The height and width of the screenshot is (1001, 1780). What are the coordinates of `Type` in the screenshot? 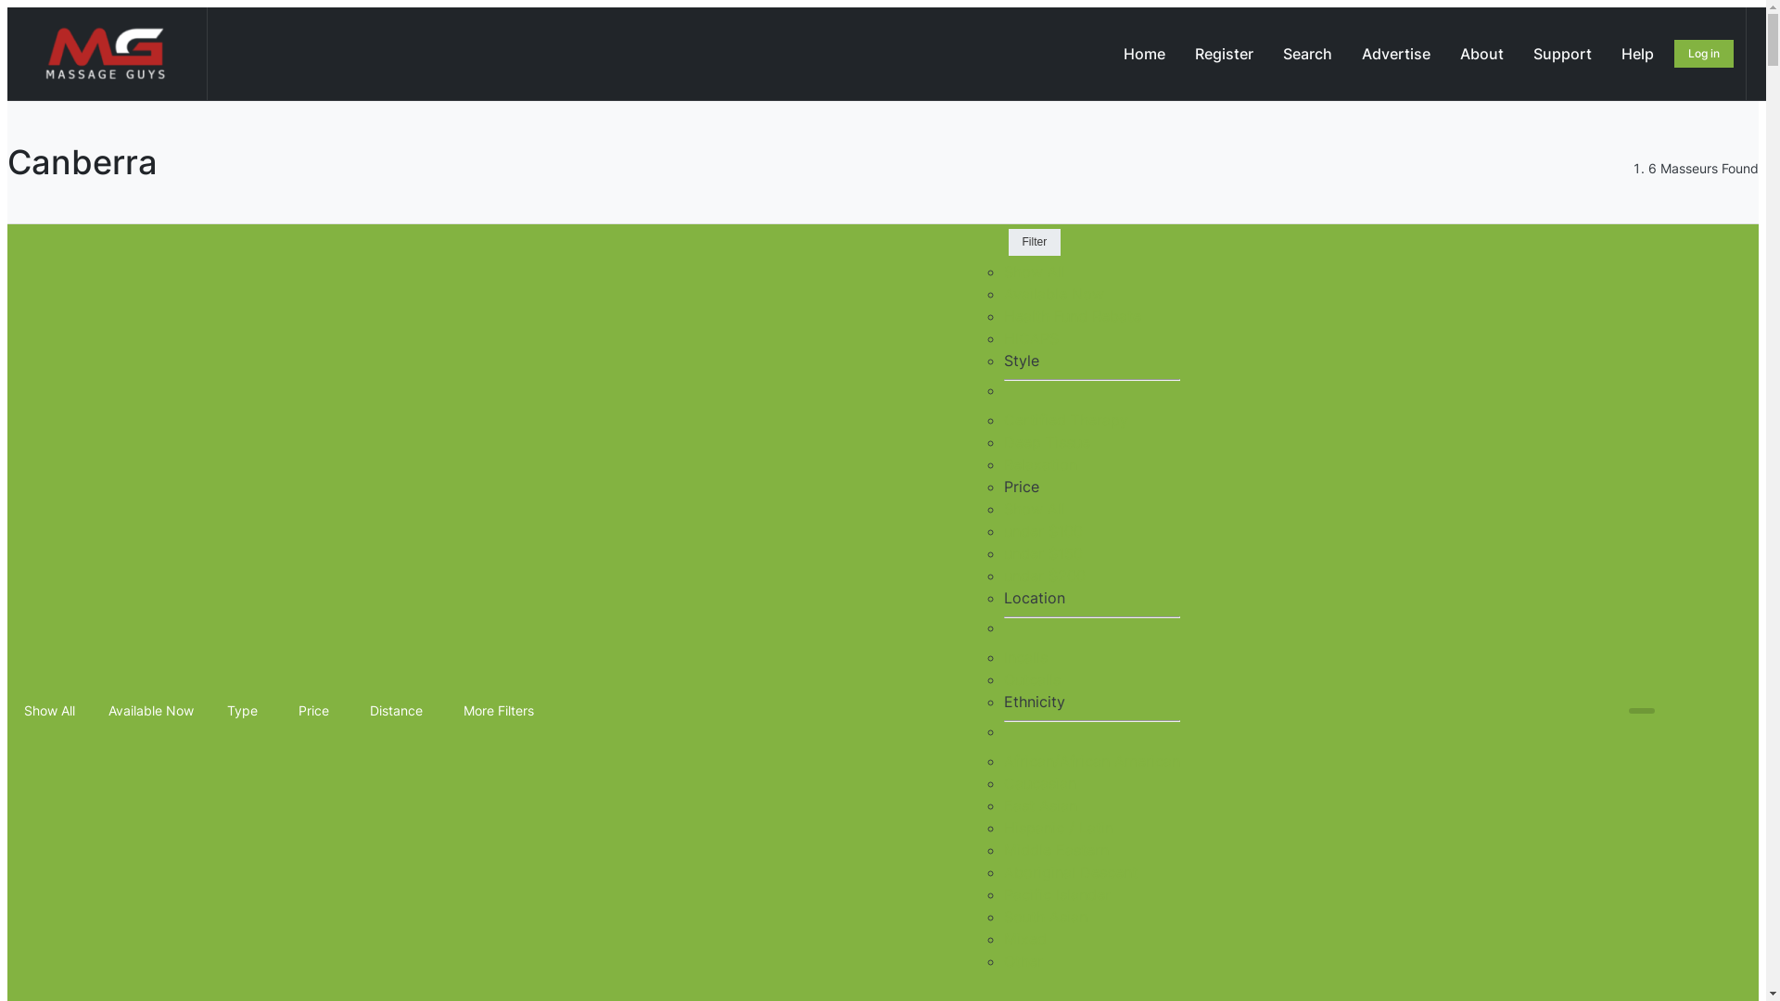 It's located at (247, 711).